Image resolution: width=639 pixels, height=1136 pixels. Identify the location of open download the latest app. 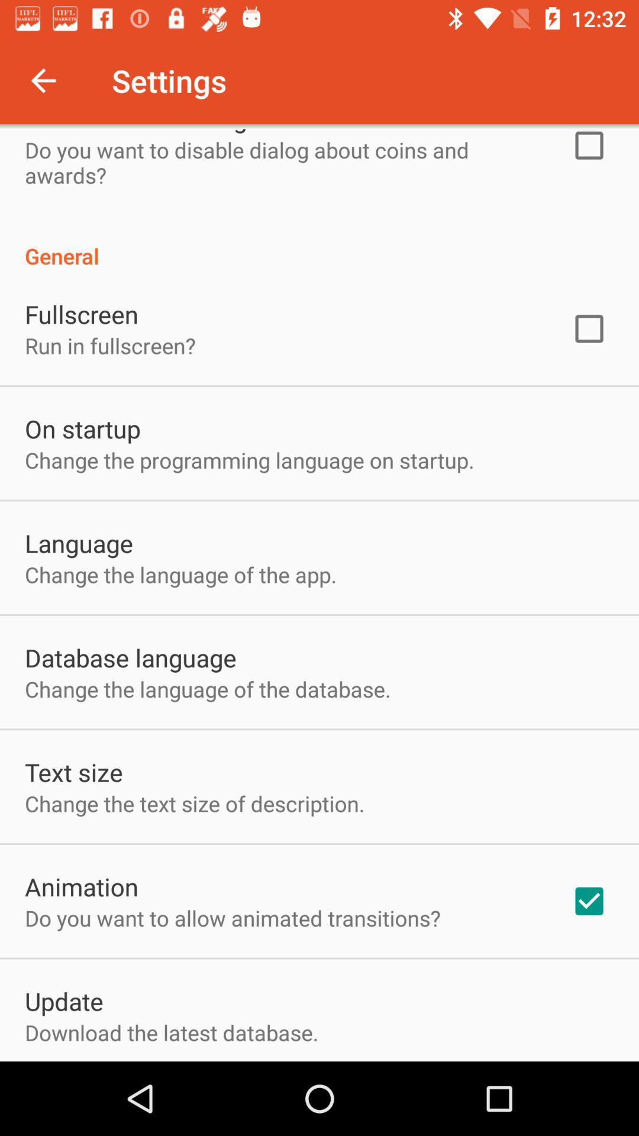
(172, 1032).